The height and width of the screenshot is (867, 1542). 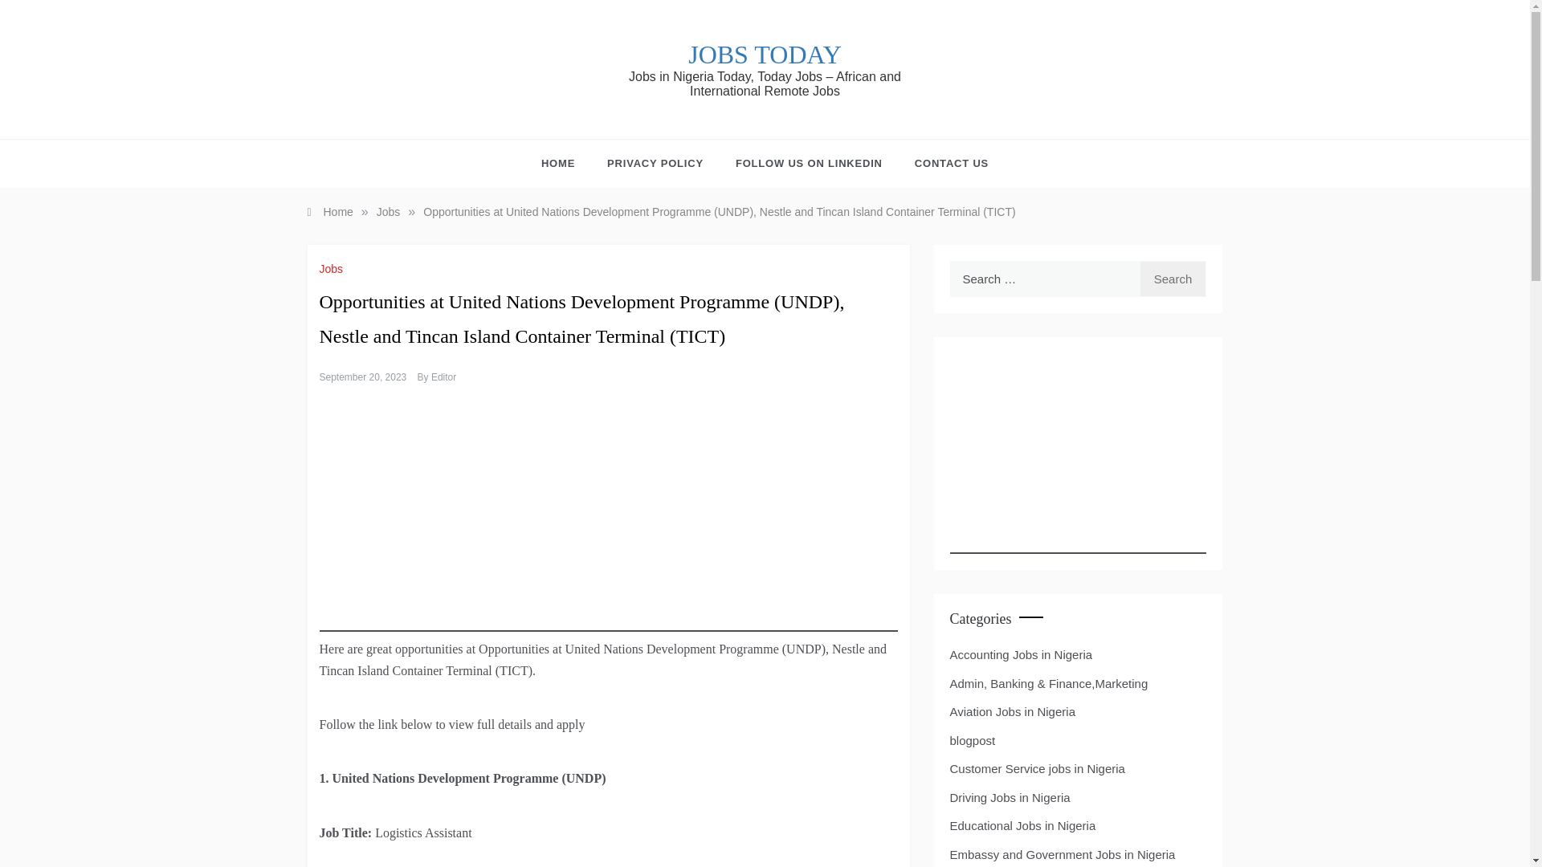 I want to click on FOLLOW US ON LINKEDIN, so click(x=810, y=164).